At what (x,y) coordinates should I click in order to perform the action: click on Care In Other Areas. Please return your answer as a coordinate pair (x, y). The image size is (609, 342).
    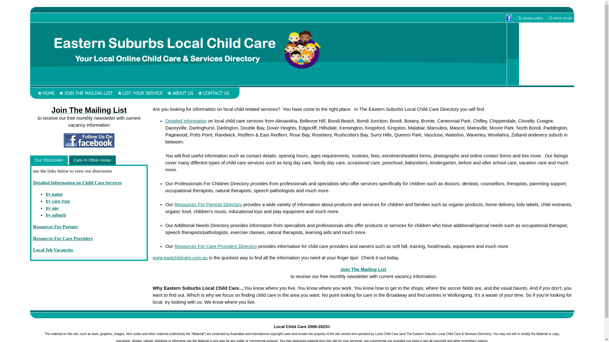
    Looking at the image, I should click on (93, 160).